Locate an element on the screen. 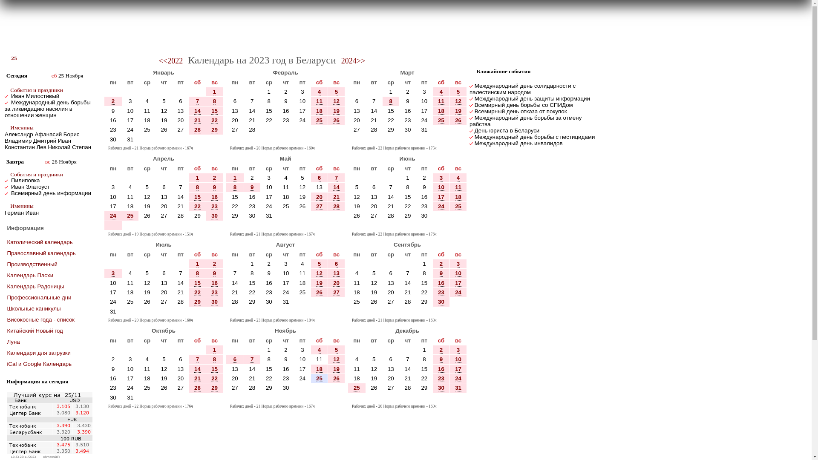 This screenshot has height=460, width=818. 23 is located at coordinates (215, 293).